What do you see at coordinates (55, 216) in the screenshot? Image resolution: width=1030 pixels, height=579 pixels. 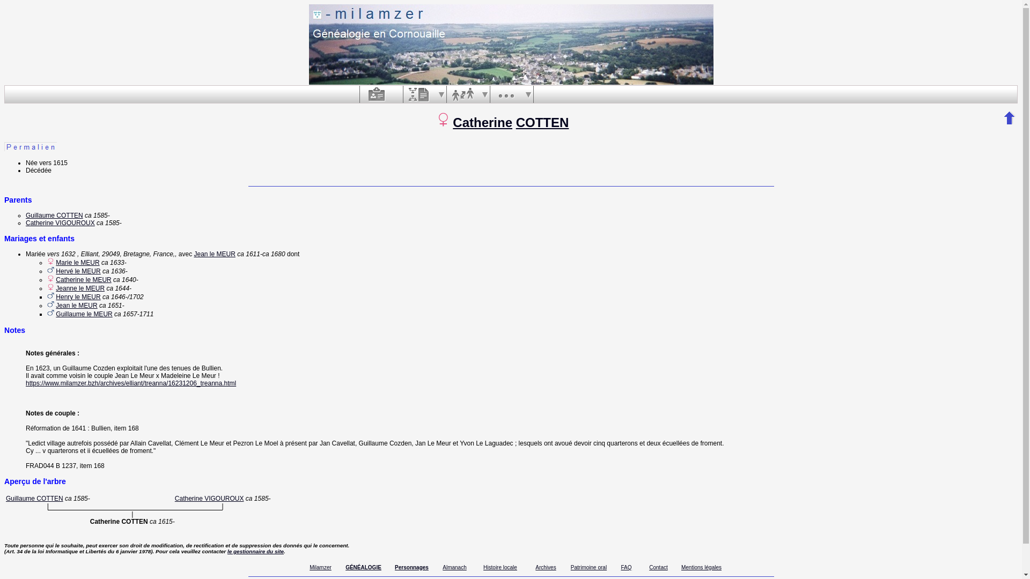 I see `Guillaume COTTEN` at bounding box center [55, 216].